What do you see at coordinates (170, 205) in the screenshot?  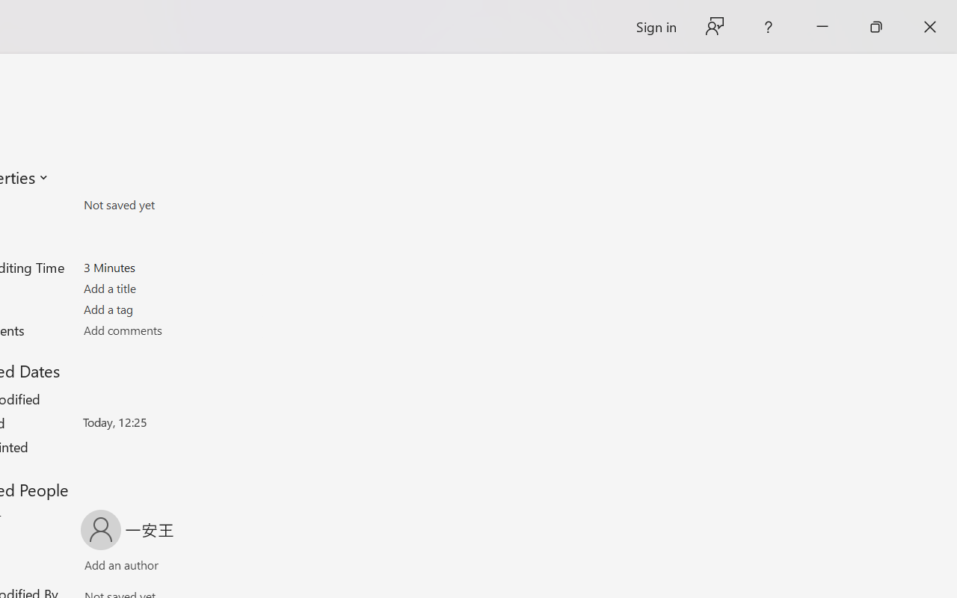 I see `Size` at bounding box center [170, 205].